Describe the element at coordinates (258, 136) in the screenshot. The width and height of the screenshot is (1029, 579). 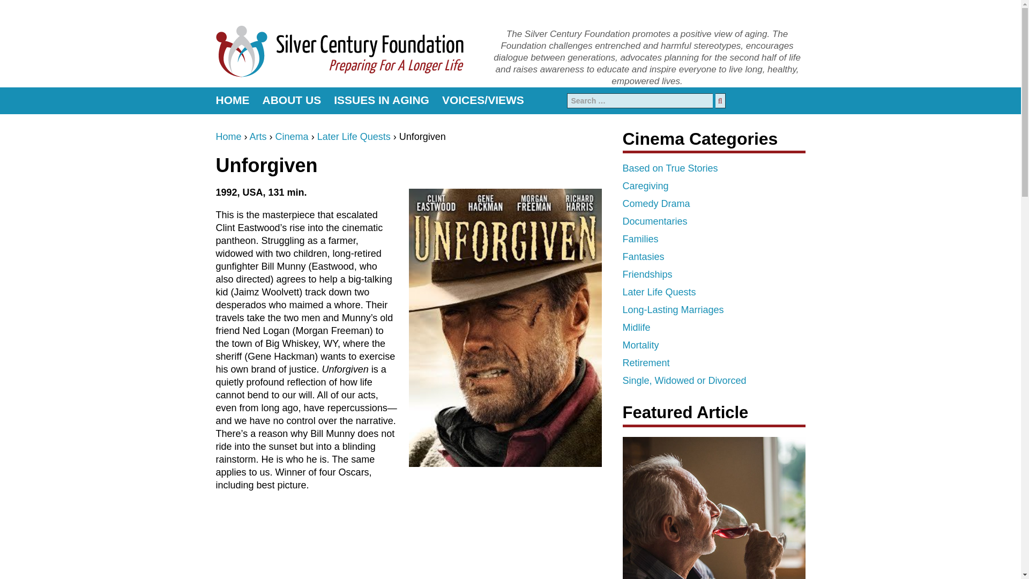
I see `Arts` at that location.